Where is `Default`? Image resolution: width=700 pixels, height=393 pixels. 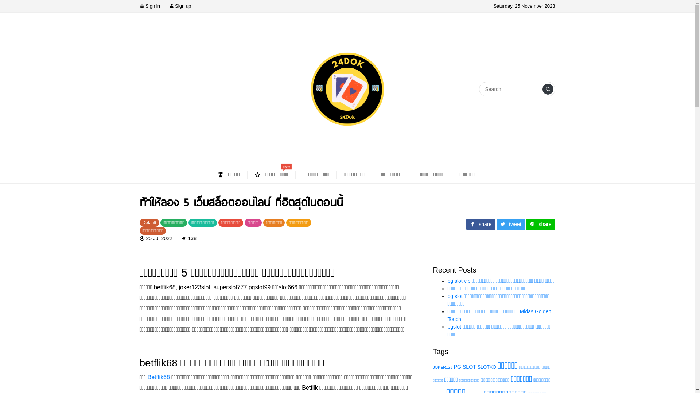 Default is located at coordinates (150, 222).